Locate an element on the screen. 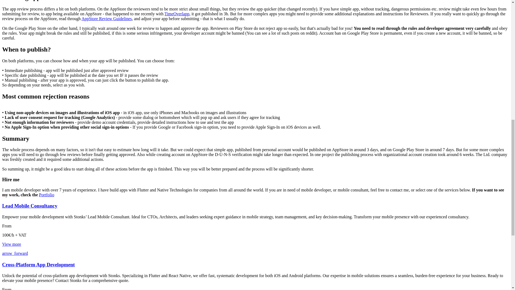  Portfolio is located at coordinates (46, 195).